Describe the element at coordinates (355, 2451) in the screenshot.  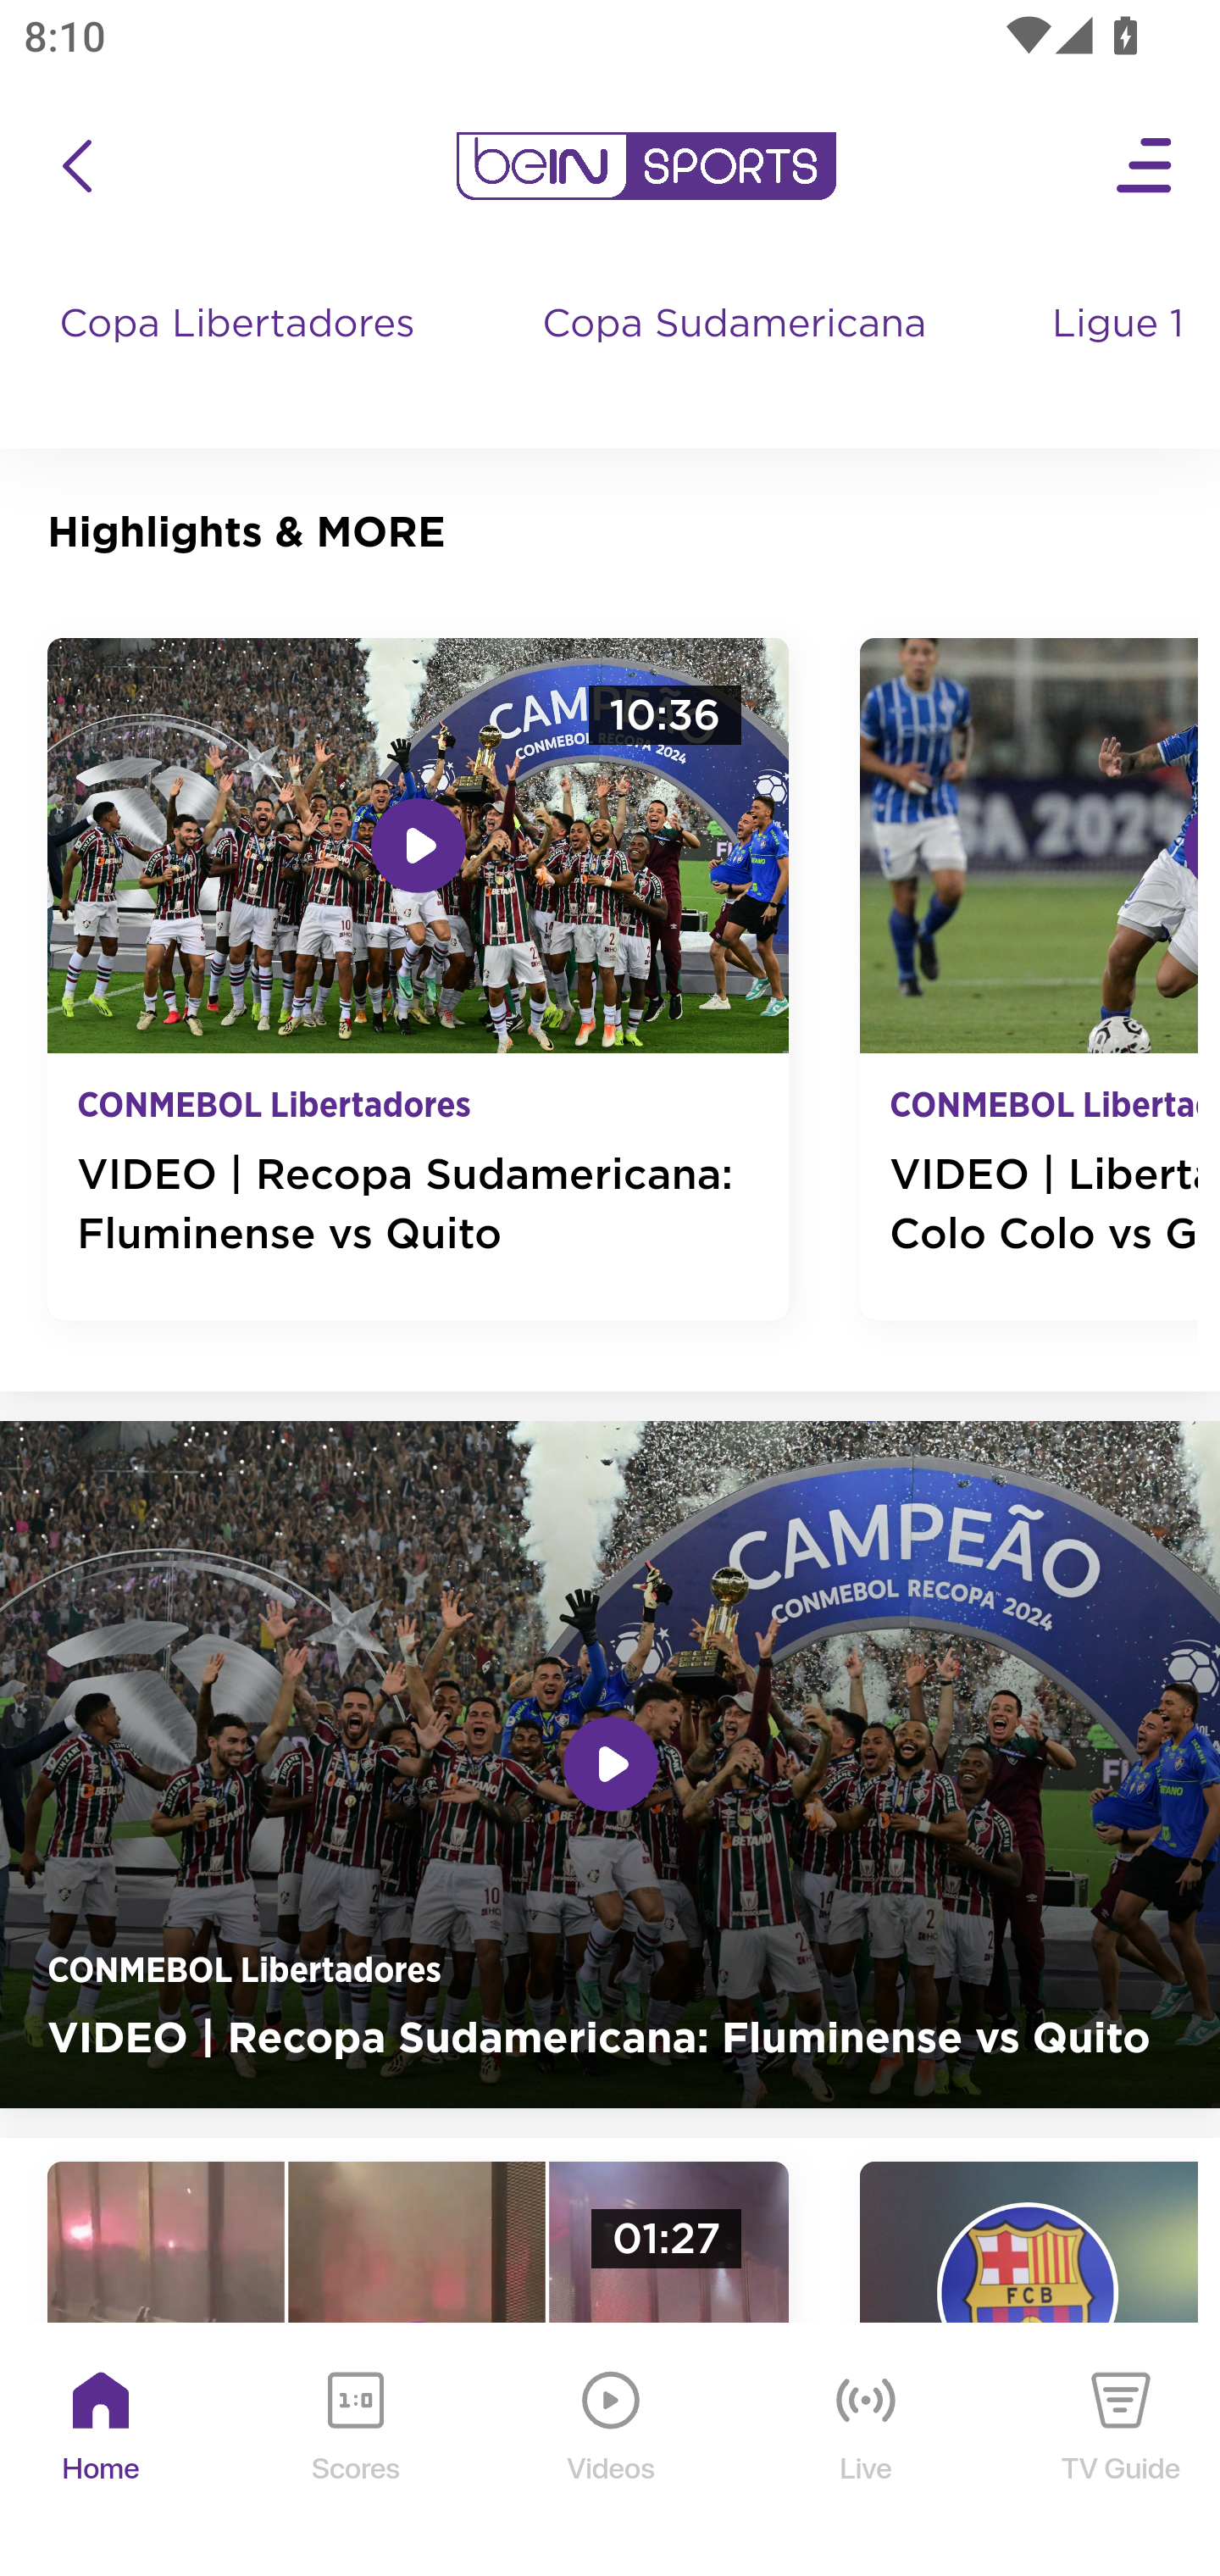
I see `Scores Scores Icon Scores` at that location.